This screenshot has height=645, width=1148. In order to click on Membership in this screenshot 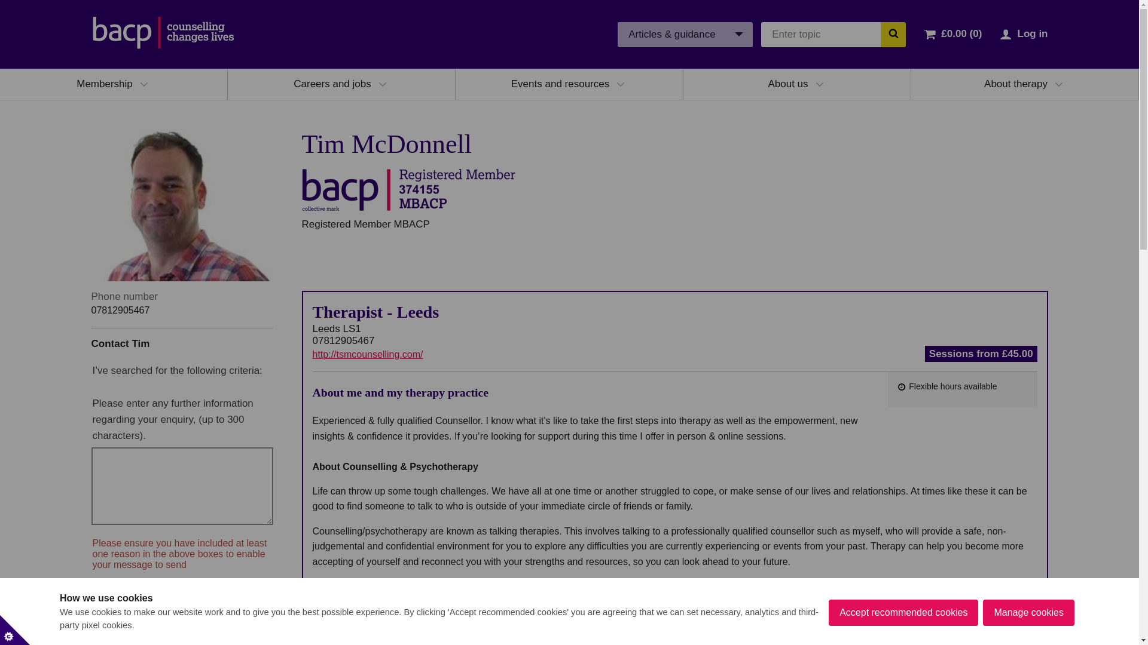, I will do `click(105, 84)`.